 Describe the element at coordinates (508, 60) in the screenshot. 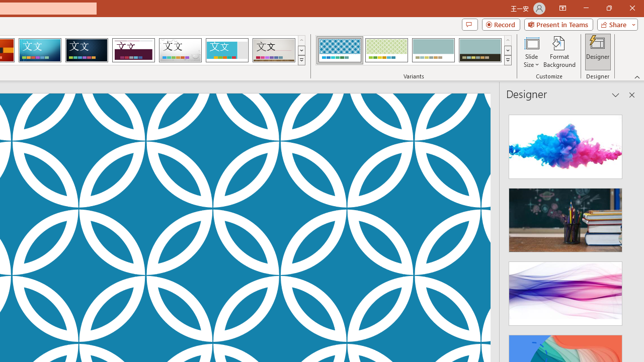

I see `Variants` at that location.